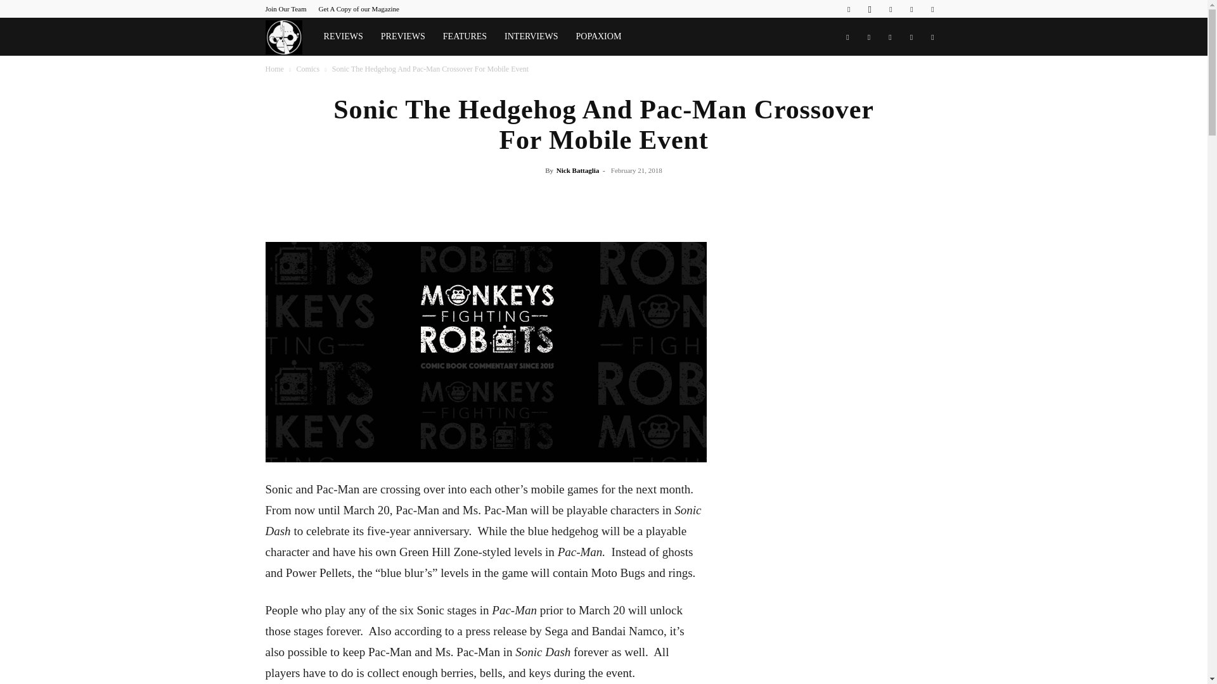 This screenshot has width=1217, height=684. Describe the element at coordinates (598, 37) in the screenshot. I see `POPAXIOM` at that location.